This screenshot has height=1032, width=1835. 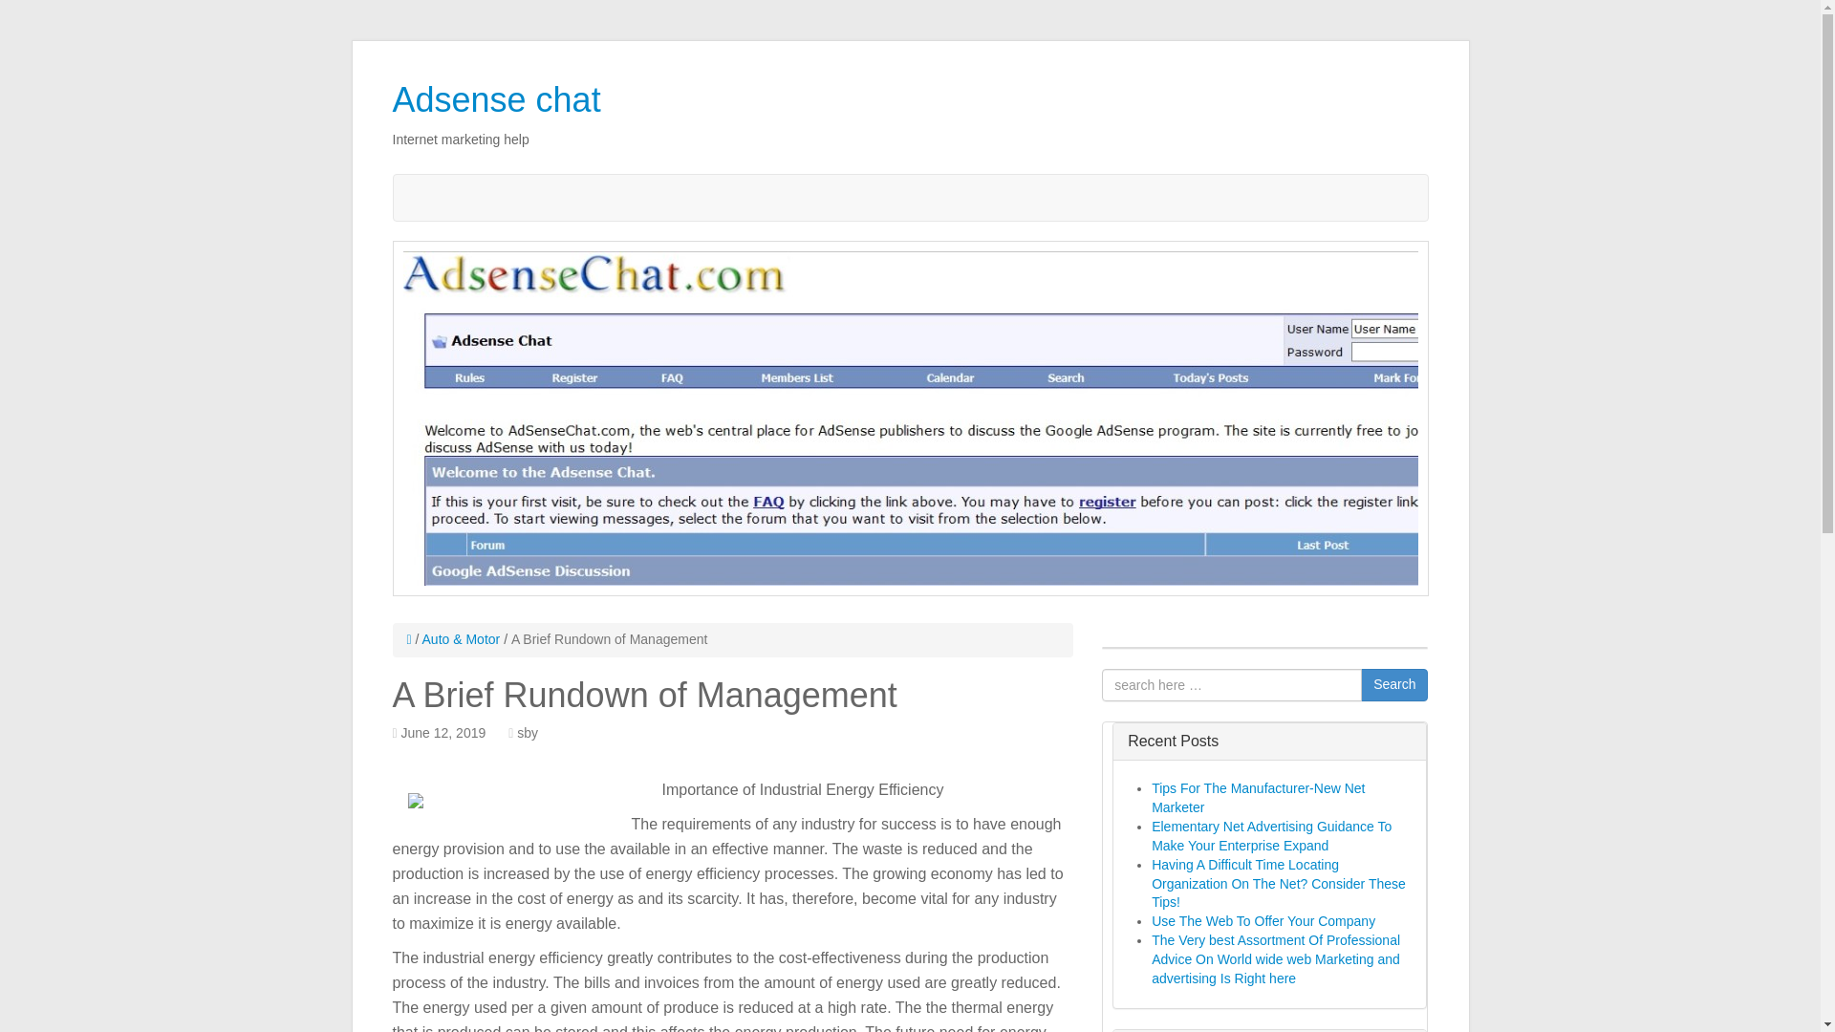 What do you see at coordinates (1263, 921) in the screenshot?
I see `Use The Web To Offer Your Company` at bounding box center [1263, 921].